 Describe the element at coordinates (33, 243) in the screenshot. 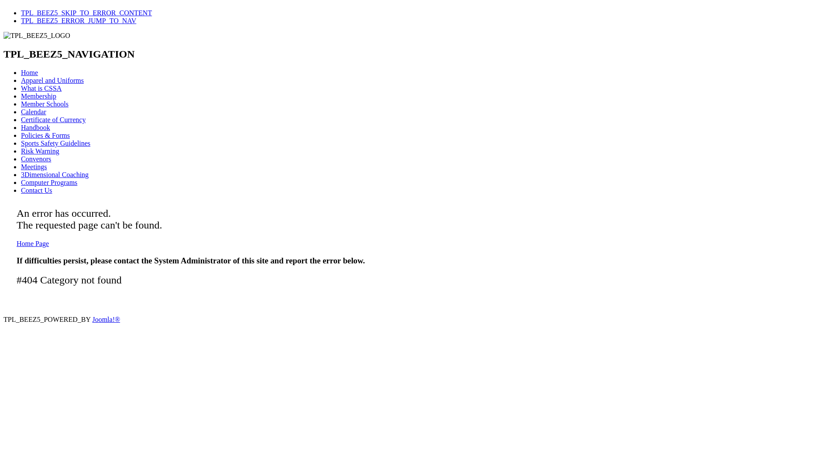

I see `Home Page` at that location.